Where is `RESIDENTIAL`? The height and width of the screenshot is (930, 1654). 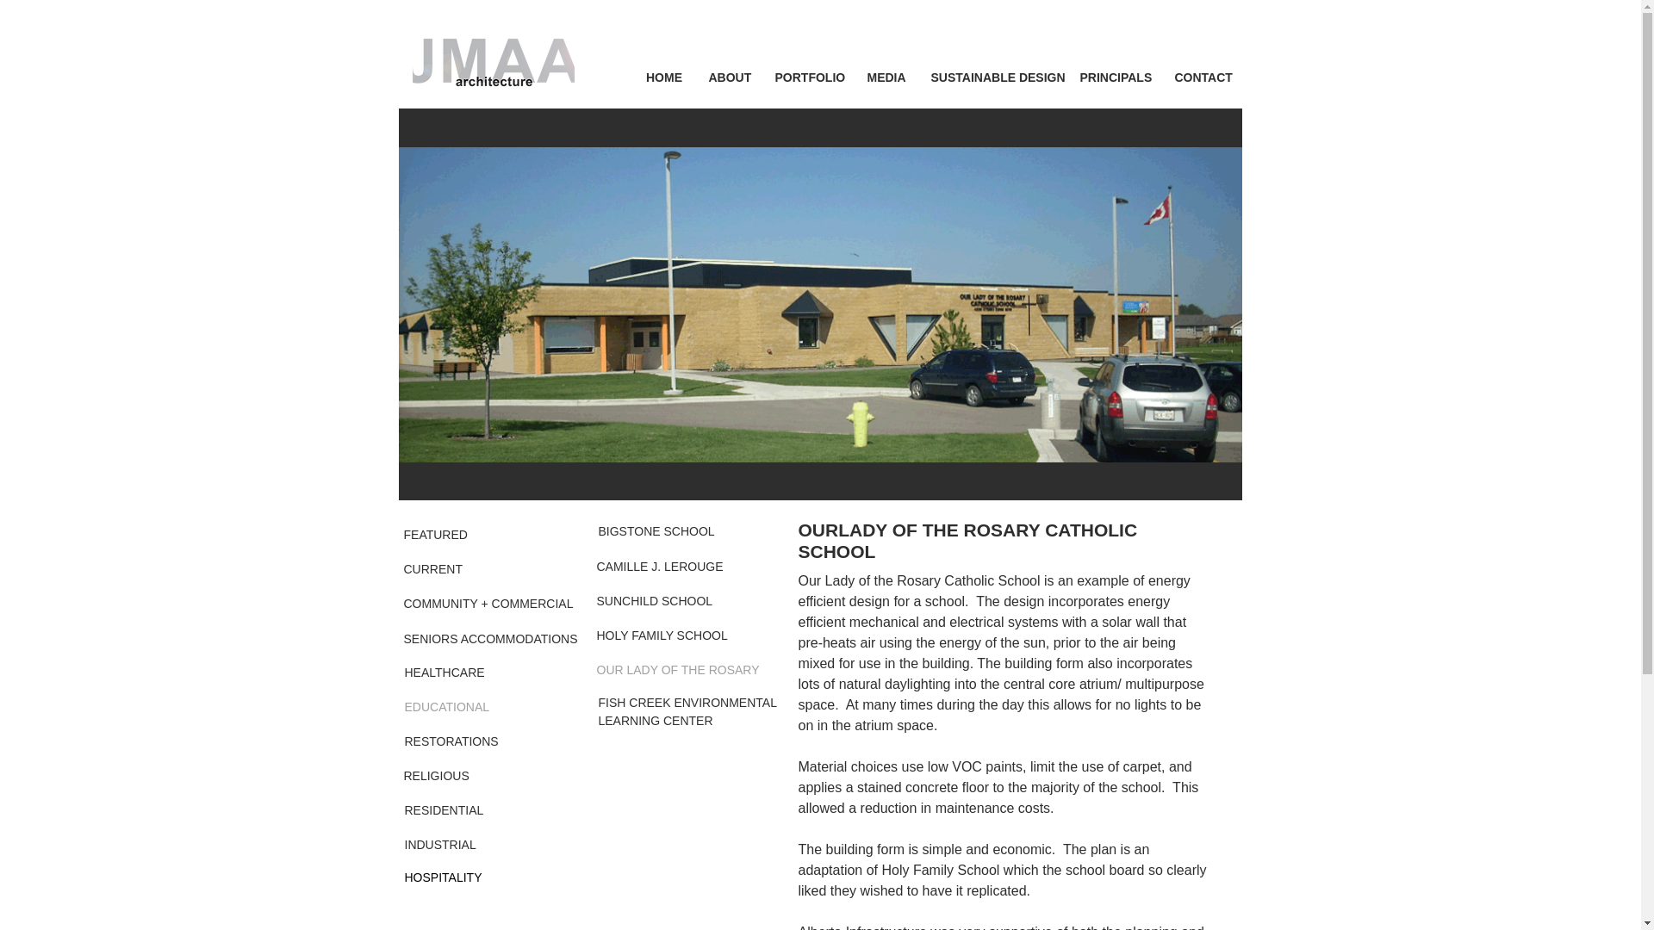 RESIDENTIAL is located at coordinates (466, 811).